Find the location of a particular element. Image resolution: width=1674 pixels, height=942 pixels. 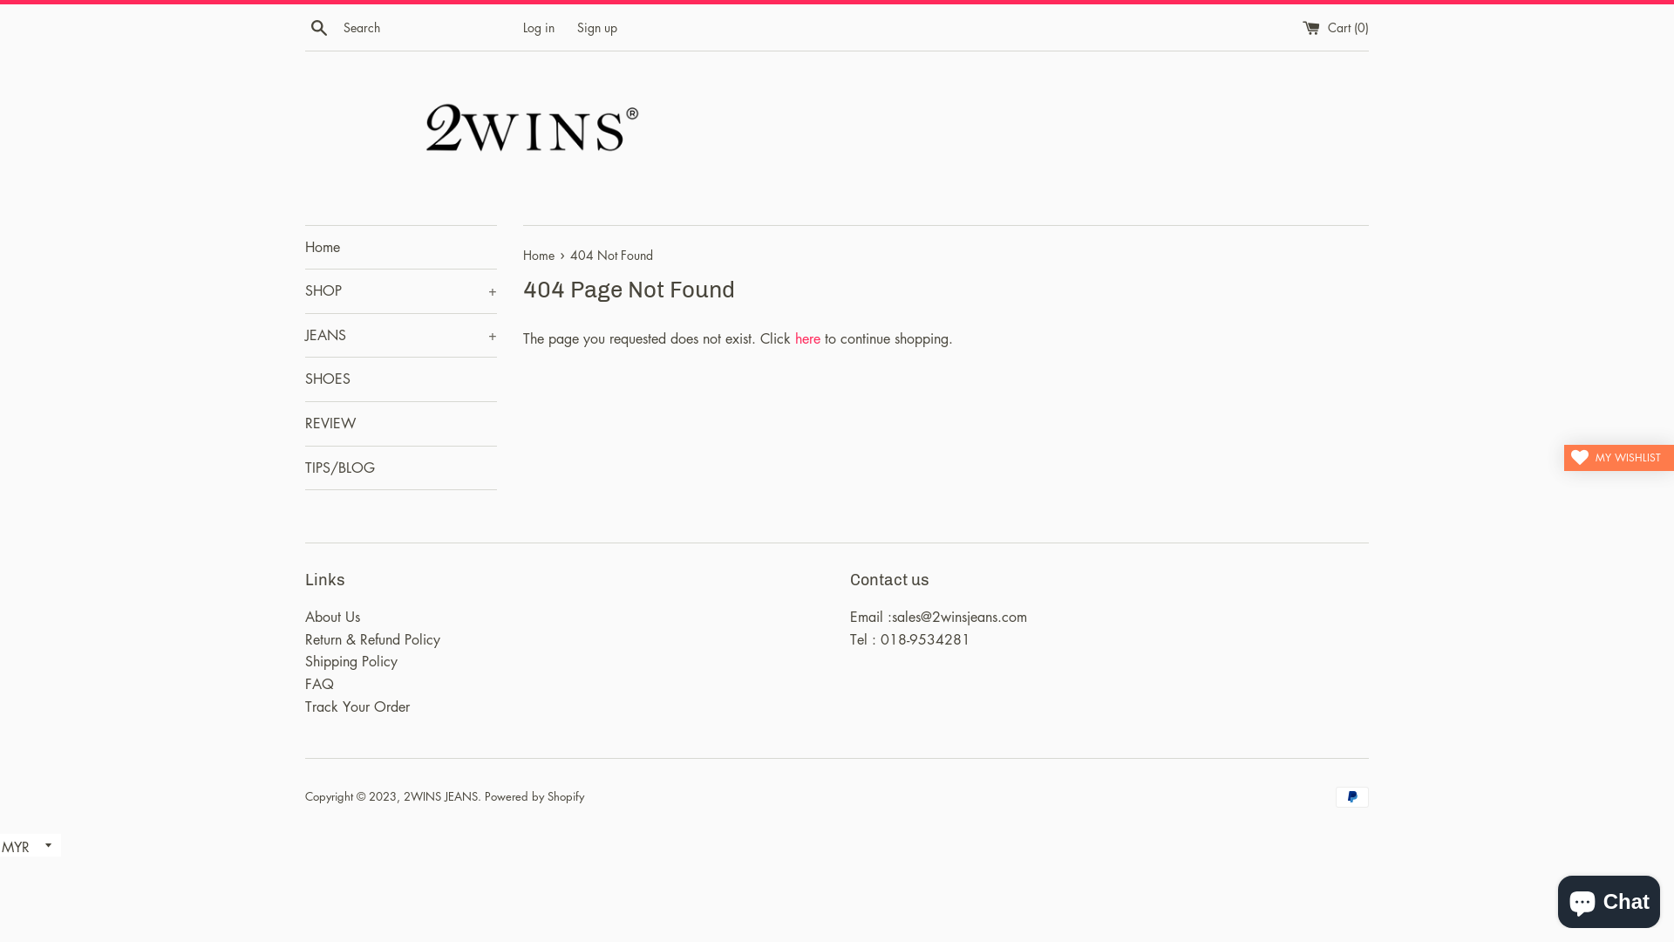

SHOP
+ is located at coordinates (401, 291).